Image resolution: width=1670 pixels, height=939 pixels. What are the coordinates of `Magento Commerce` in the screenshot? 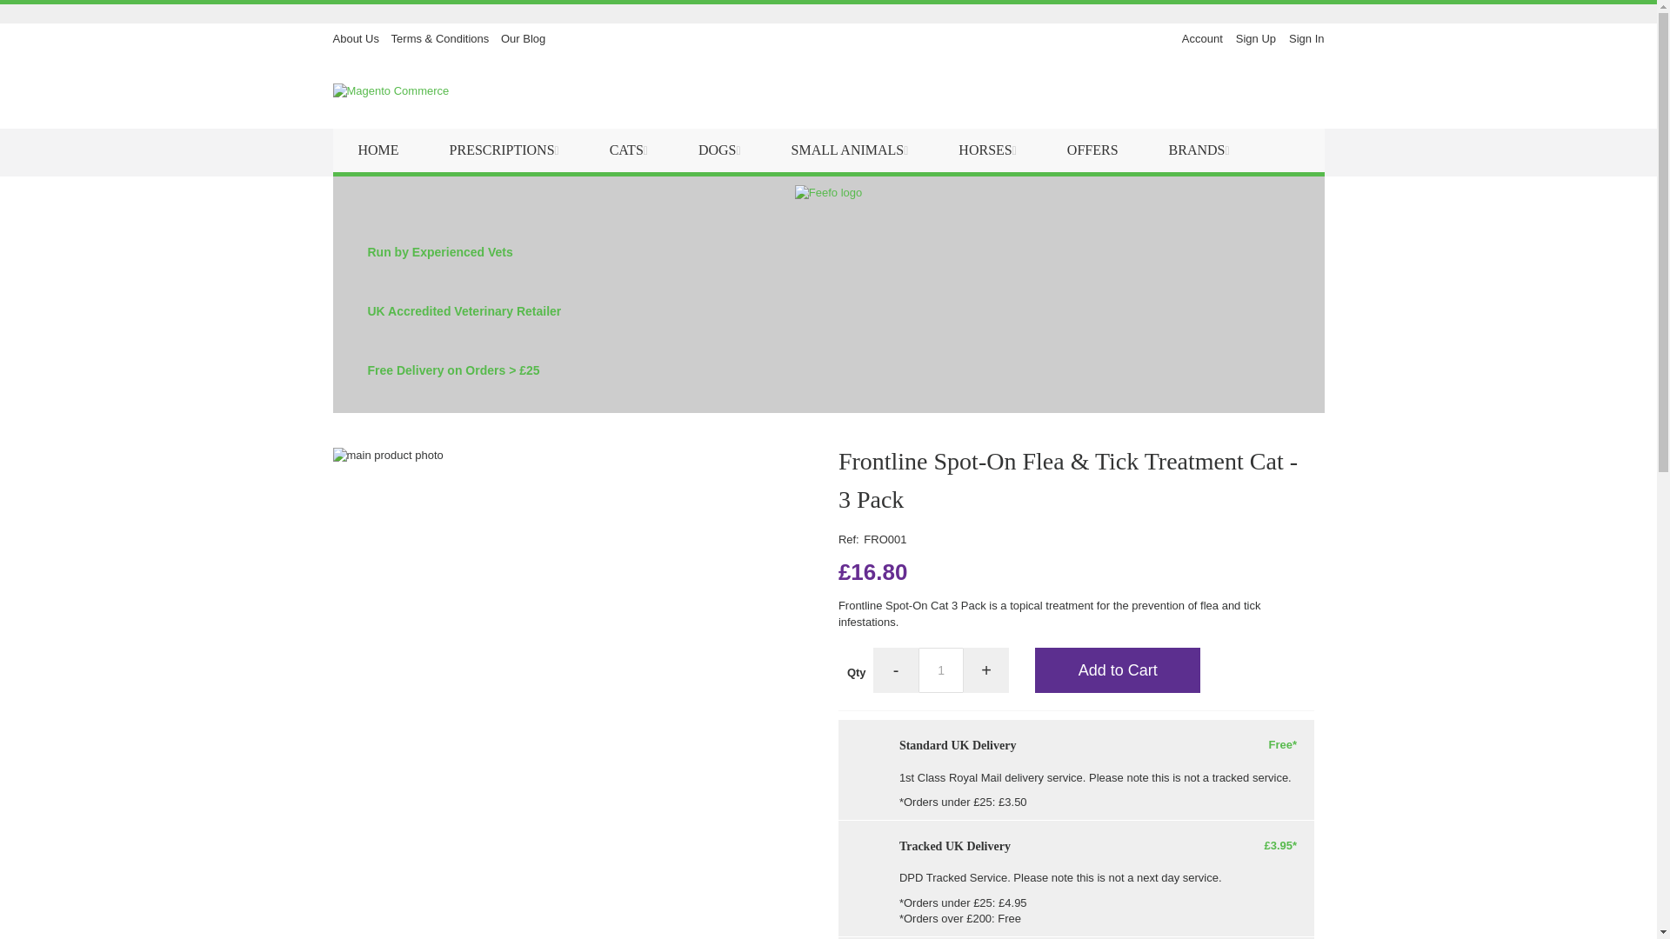 It's located at (419, 91).